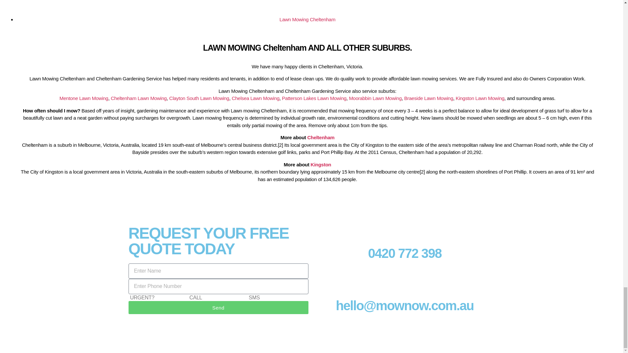  Describe the element at coordinates (321, 137) in the screenshot. I see `Cheltenham` at that location.